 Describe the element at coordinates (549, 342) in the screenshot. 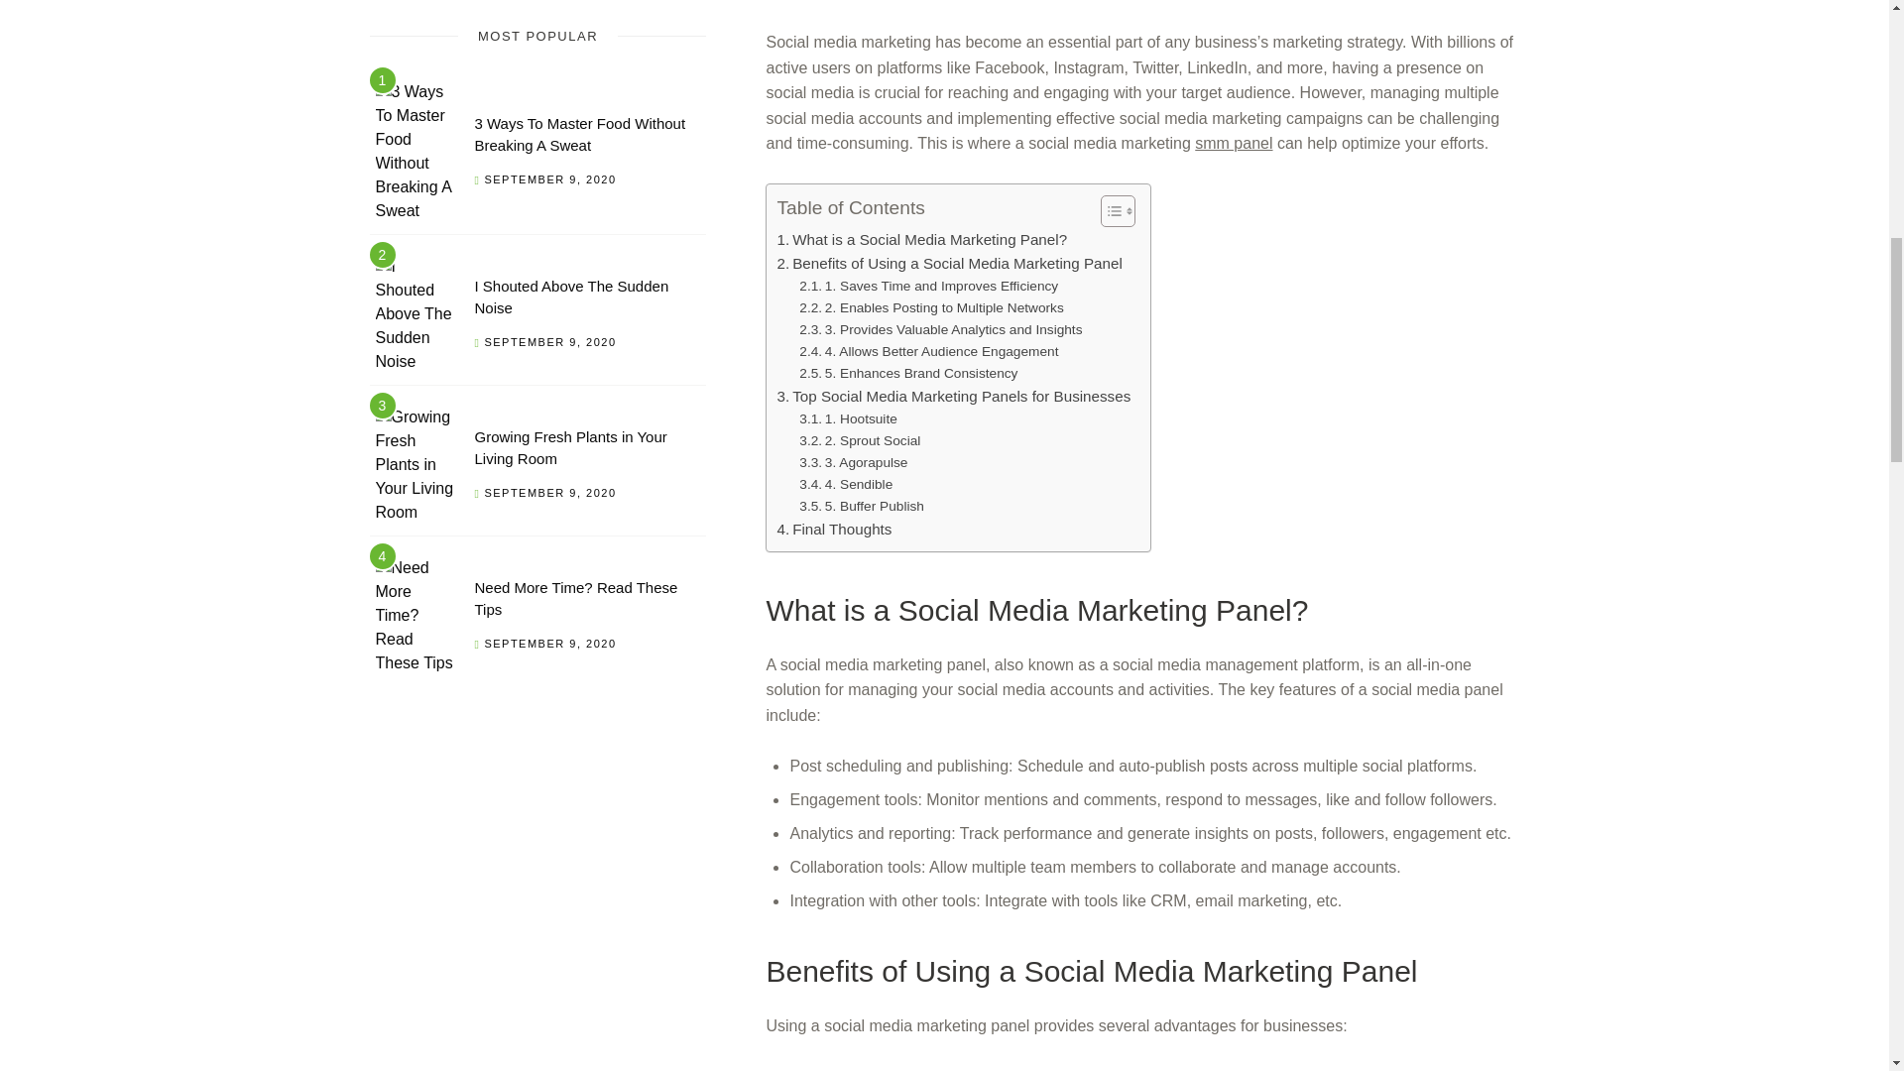

I see `SEPTEMBER 9, 2020` at that location.